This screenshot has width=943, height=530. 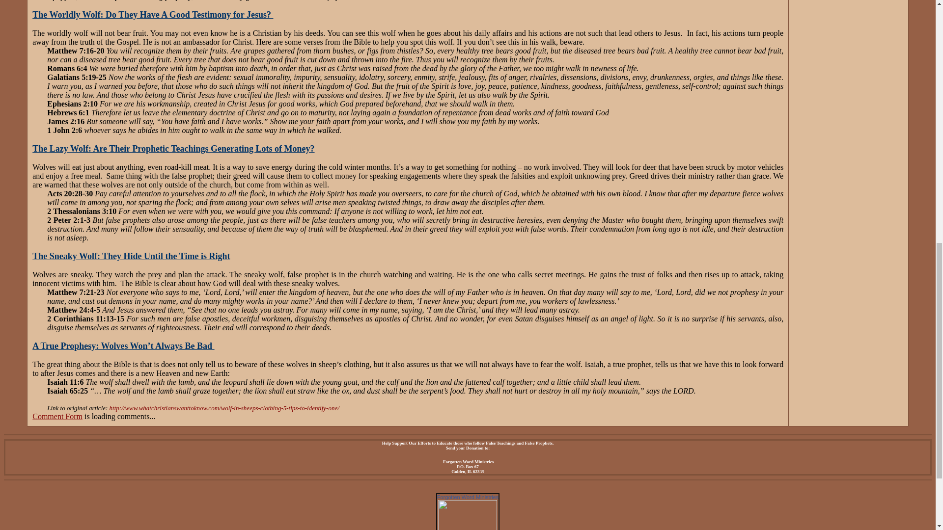 What do you see at coordinates (57, 416) in the screenshot?
I see `Comment Form` at bounding box center [57, 416].